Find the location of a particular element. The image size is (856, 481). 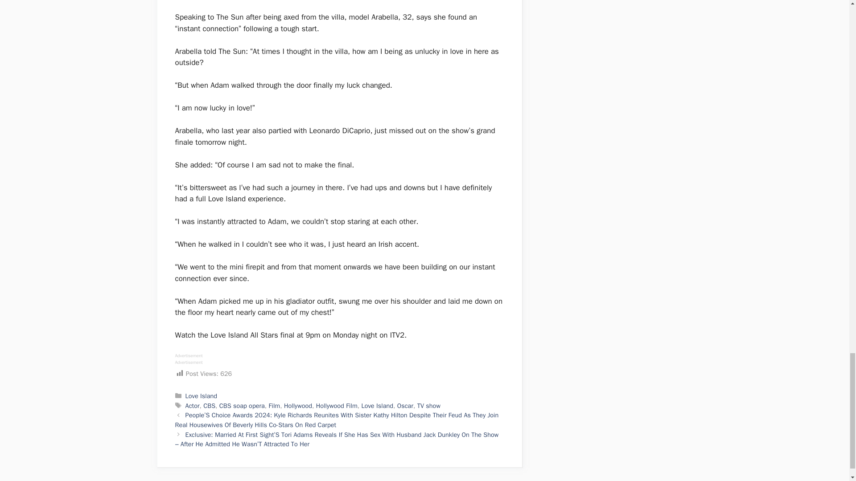

TV show is located at coordinates (429, 405).